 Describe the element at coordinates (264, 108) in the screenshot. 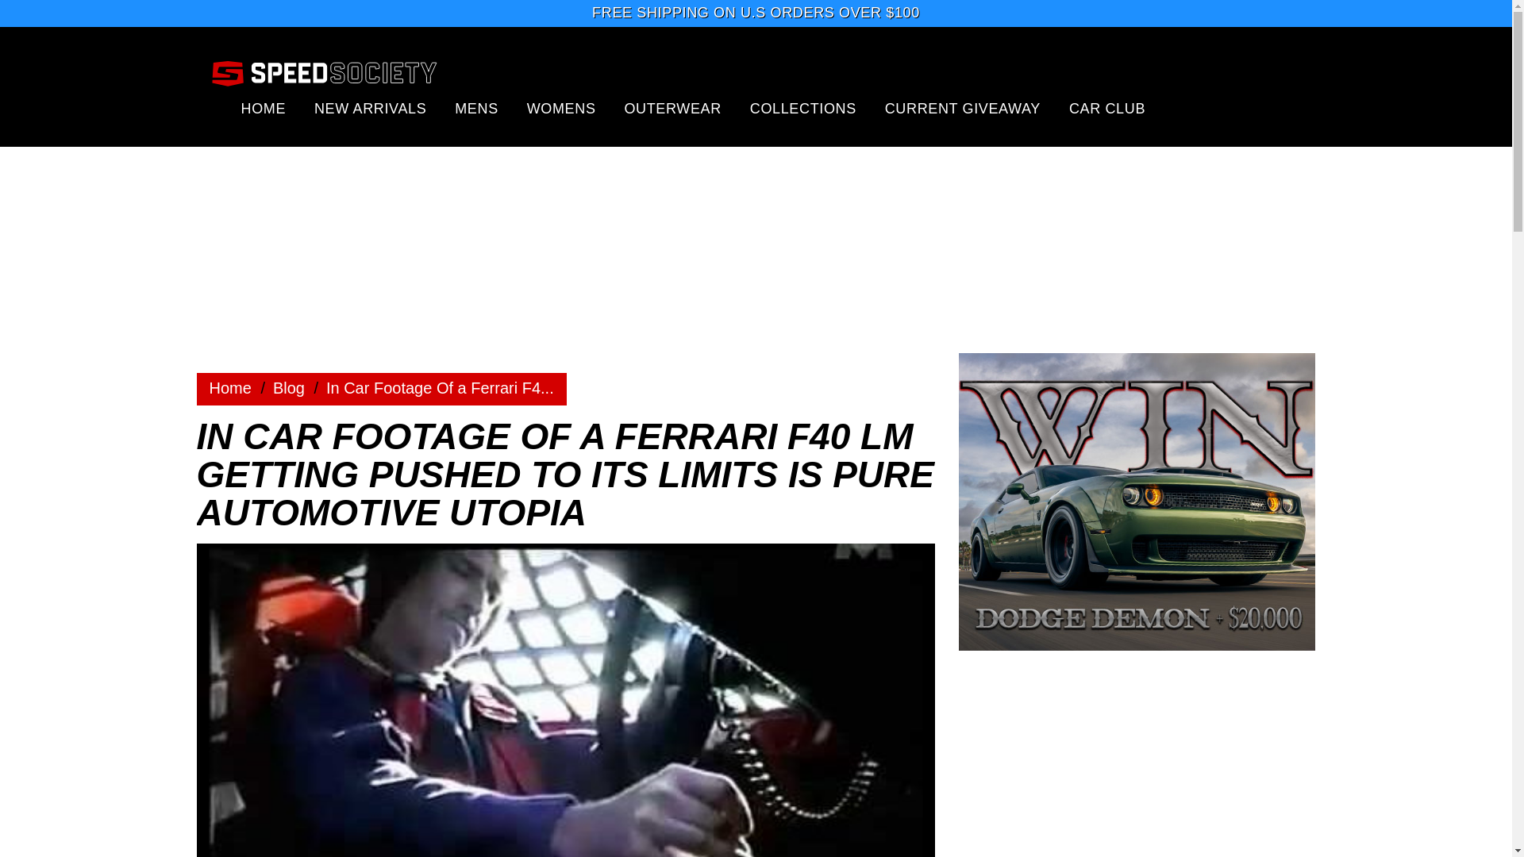

I see `HOME` at that location.